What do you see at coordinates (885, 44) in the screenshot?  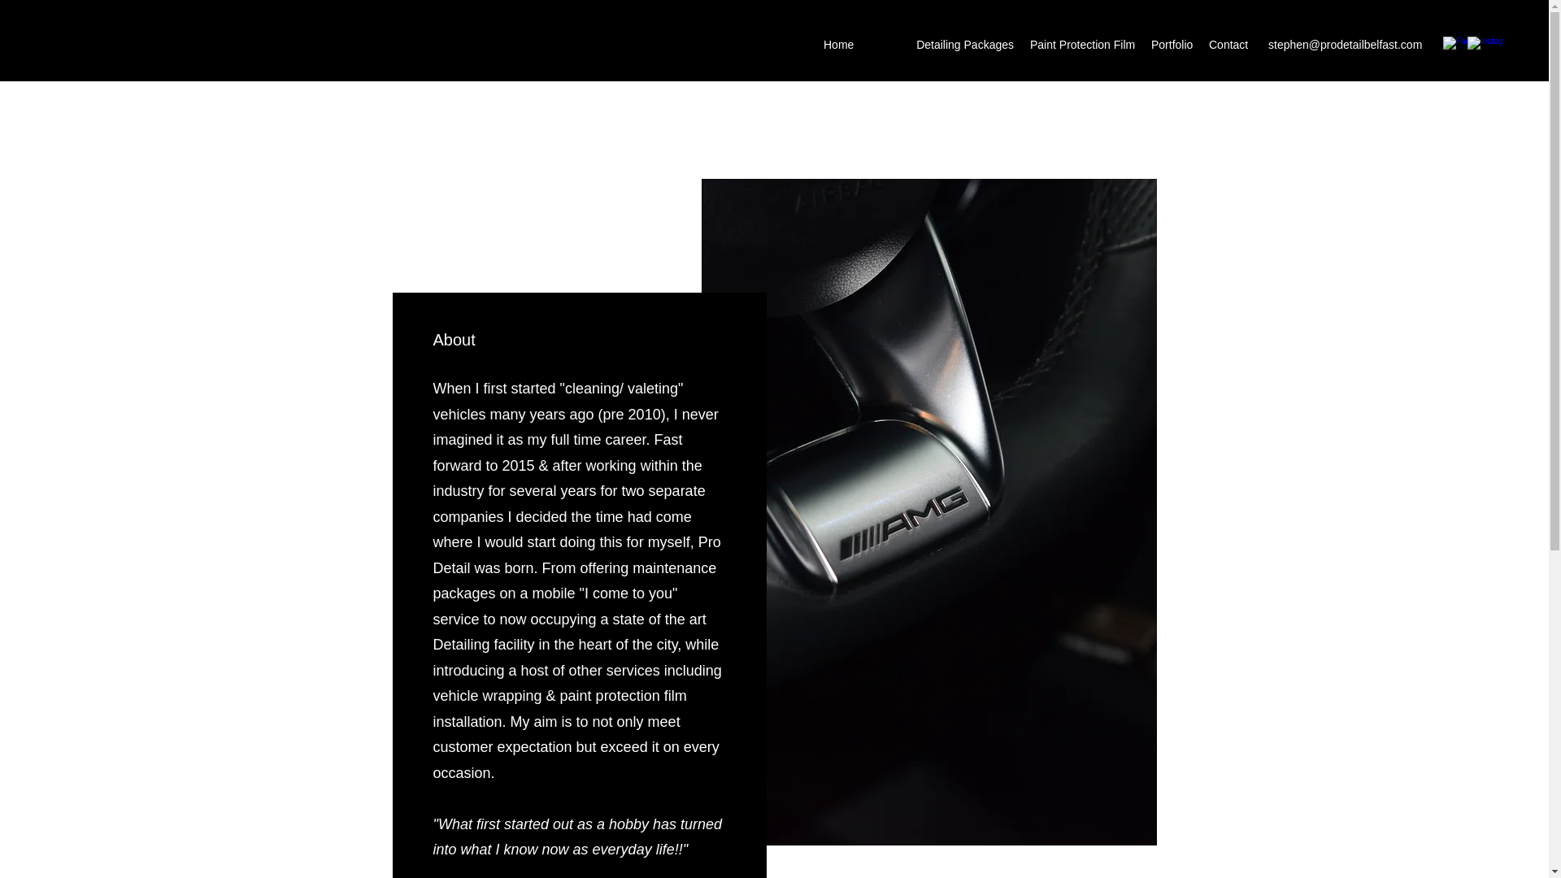 I see `About` at bounding box center [885, 44].